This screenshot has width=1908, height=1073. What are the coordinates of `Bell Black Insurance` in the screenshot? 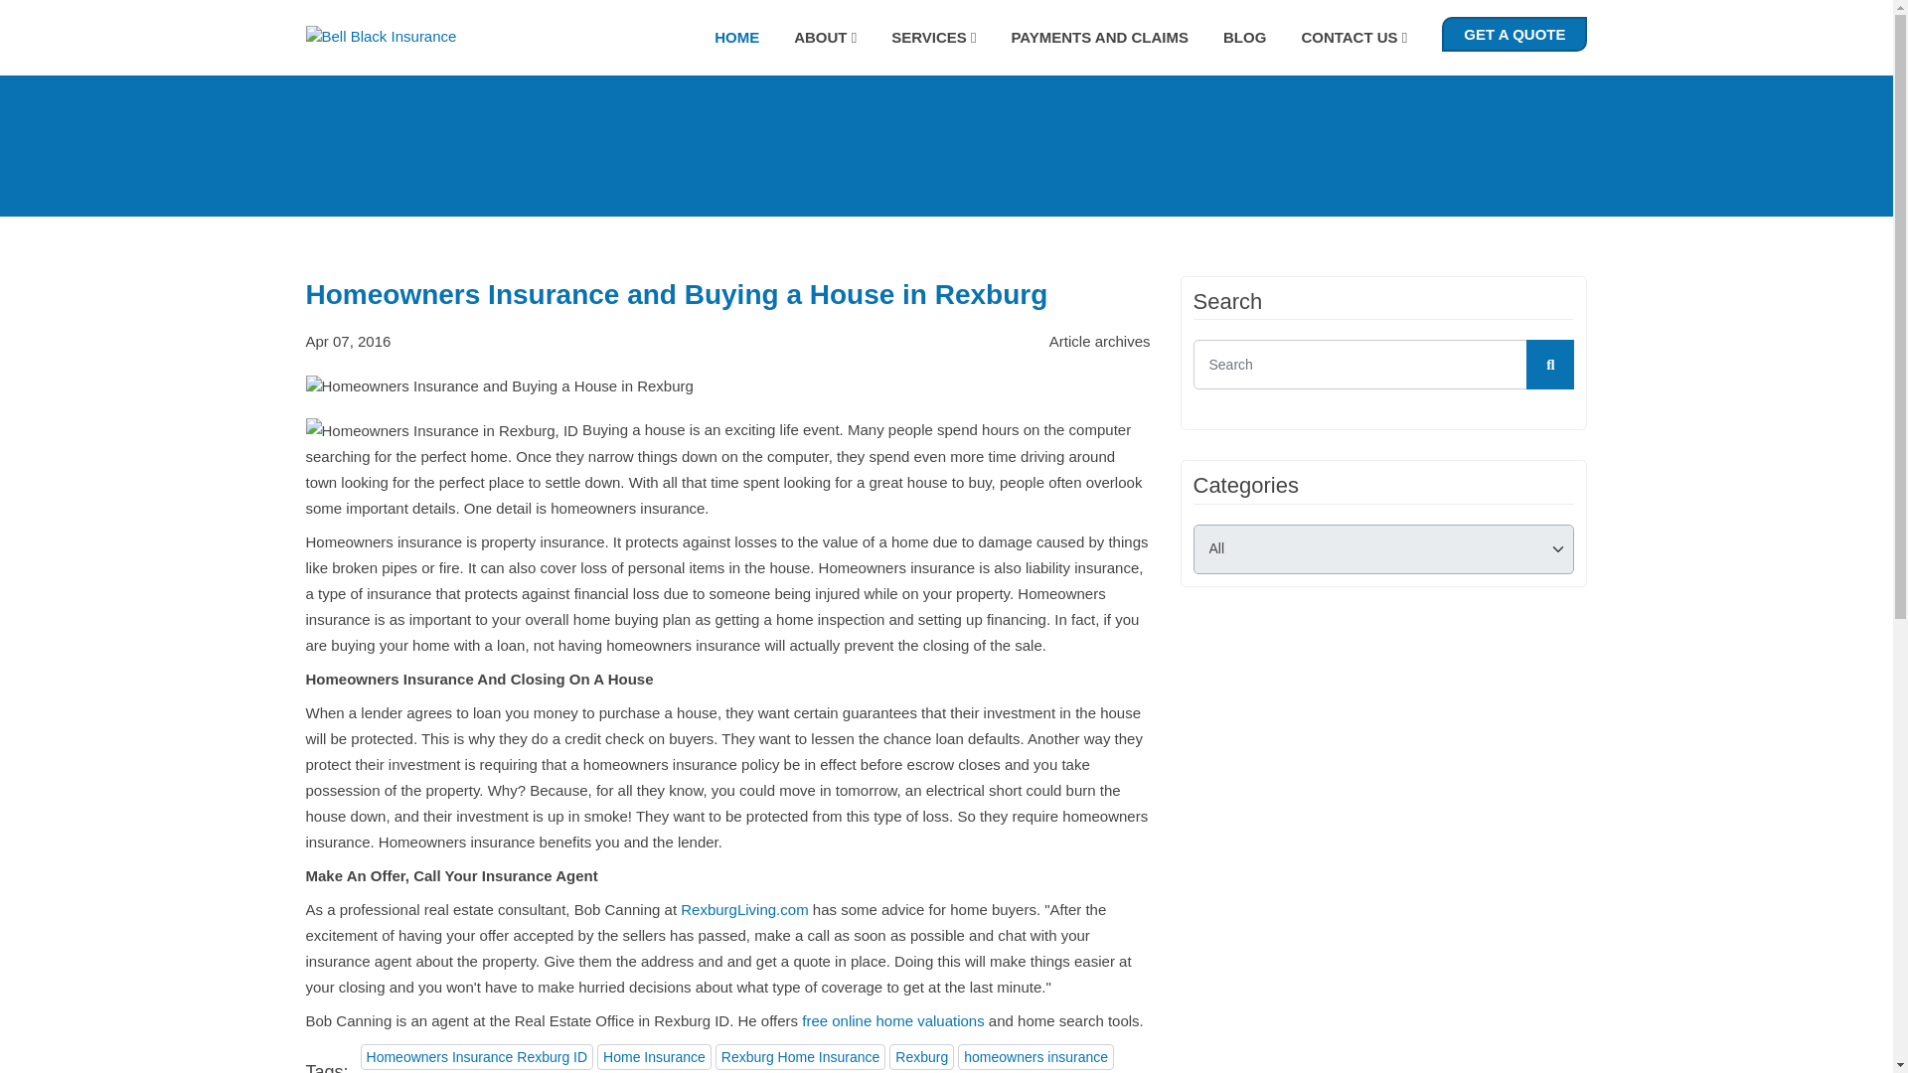 It's located at (382, 36).